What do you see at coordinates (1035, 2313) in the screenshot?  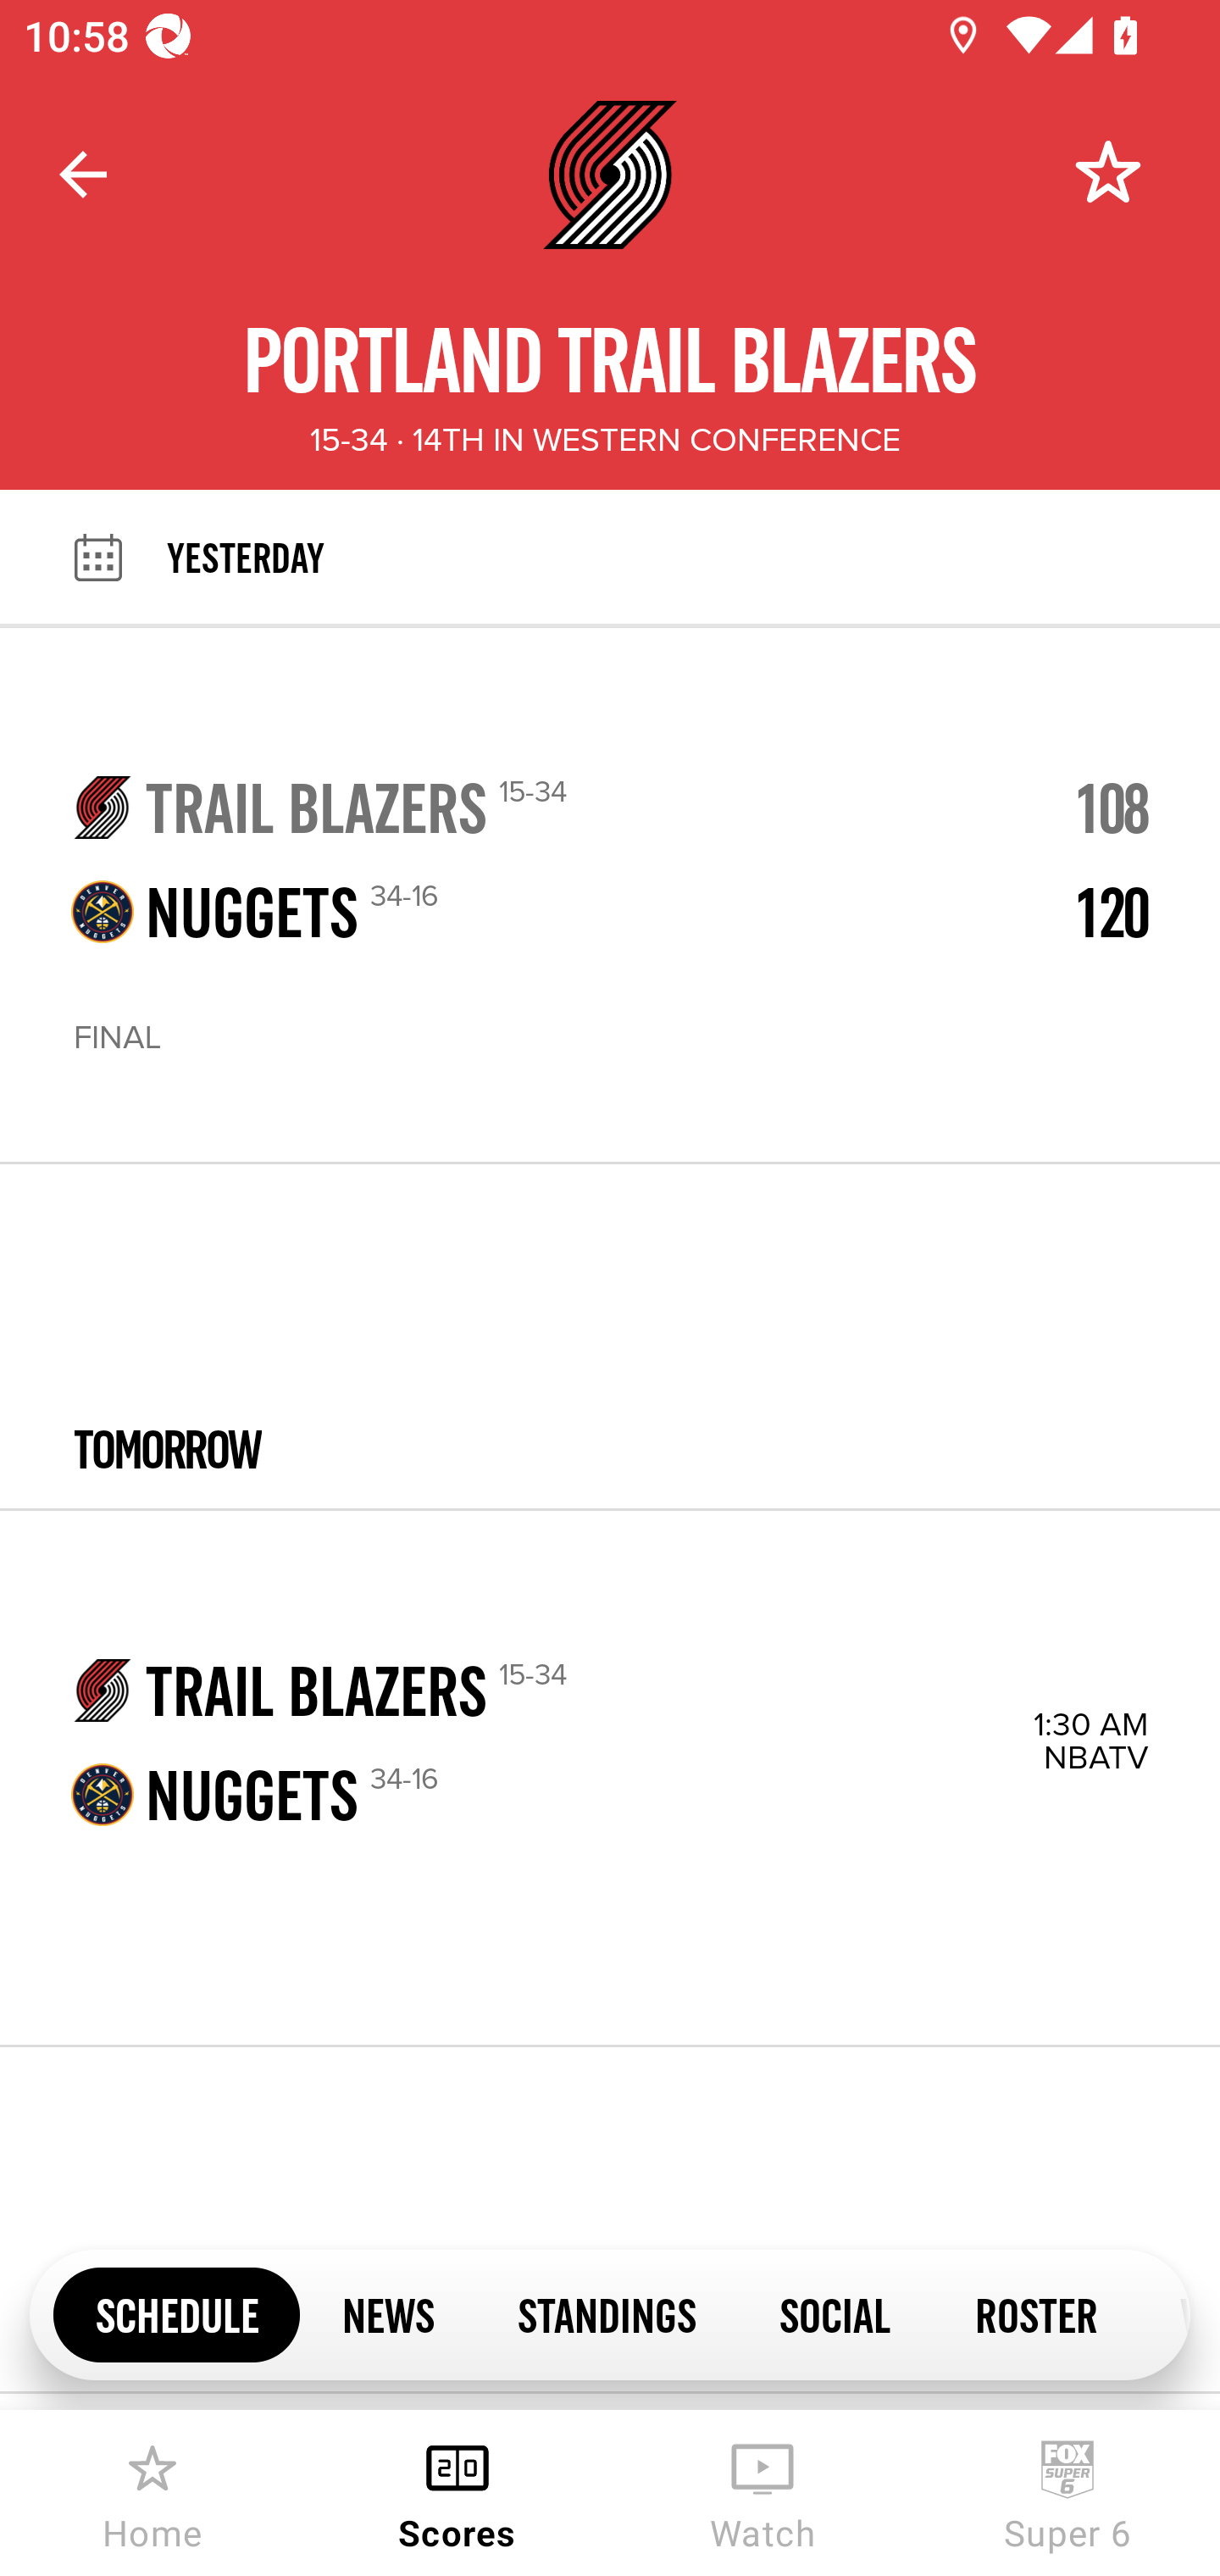 I see `ROSTER` at bounding box center [1035, 2313].